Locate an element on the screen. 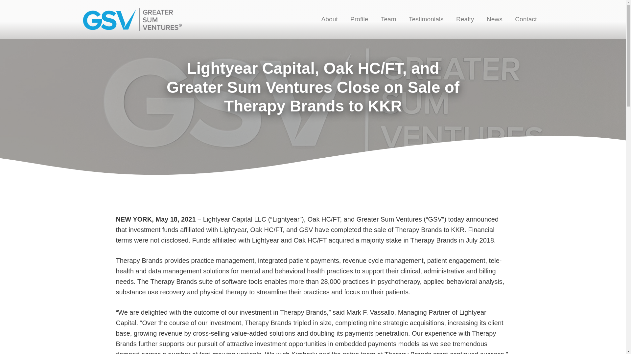 This screenshot has width=631, height=354. Testimonials is located at coordinates (426, 20).